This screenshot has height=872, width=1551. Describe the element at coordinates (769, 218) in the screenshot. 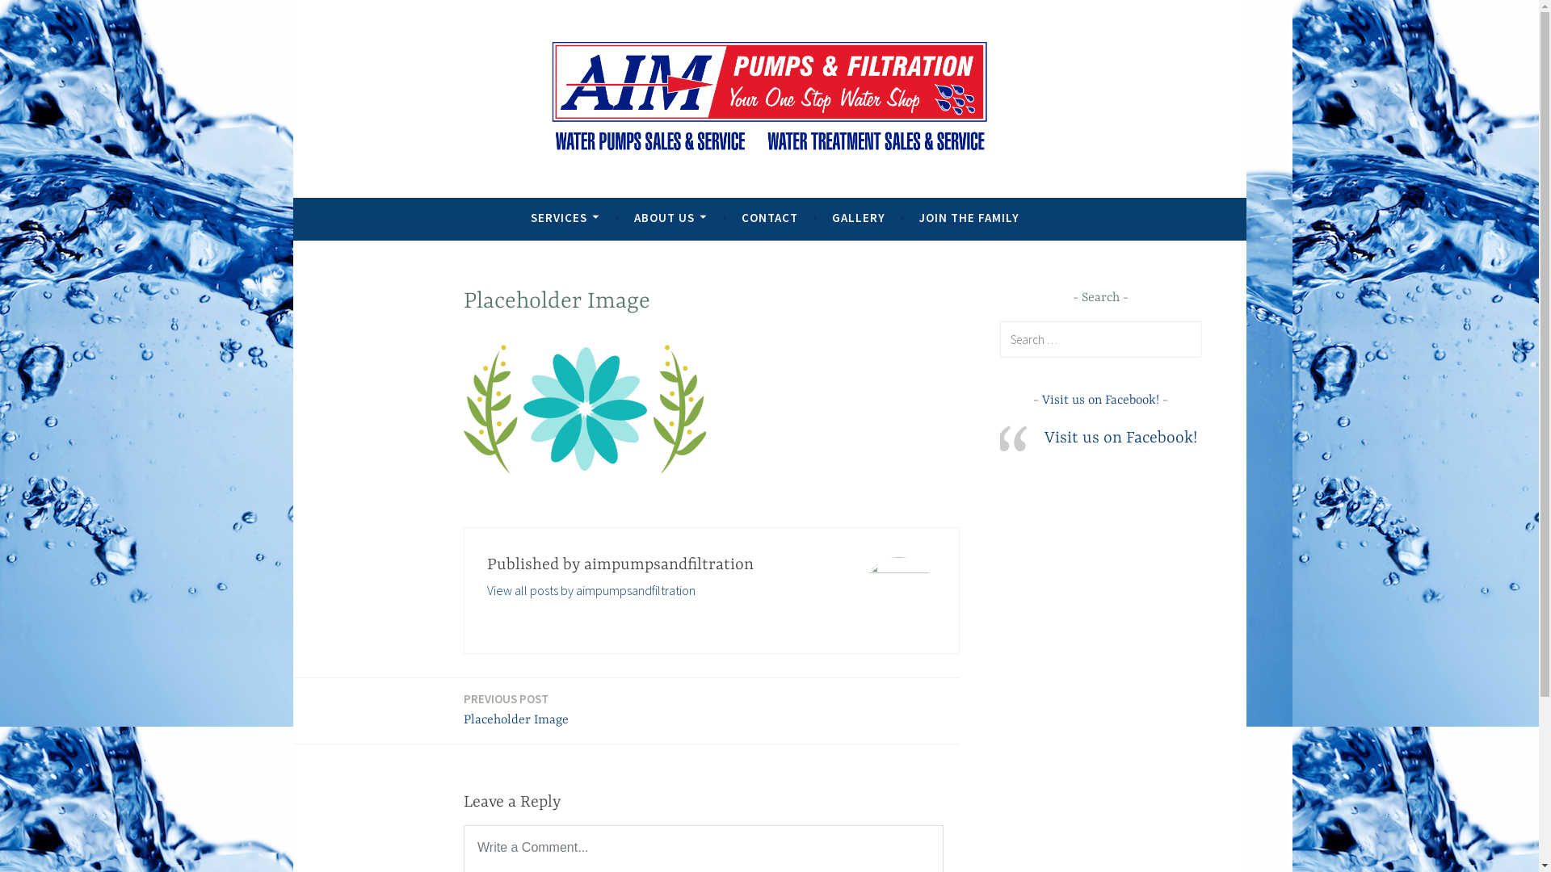

I see `CONTACT` at that location.